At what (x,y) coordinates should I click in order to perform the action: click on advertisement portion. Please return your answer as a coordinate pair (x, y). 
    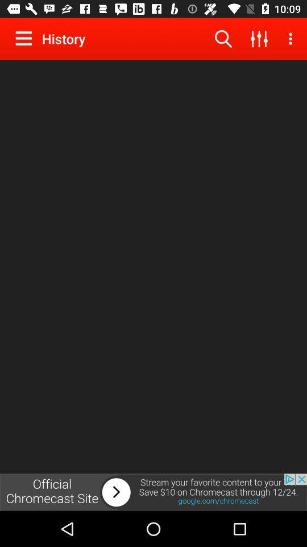
    Looking at the image, I should click on (153, 492).